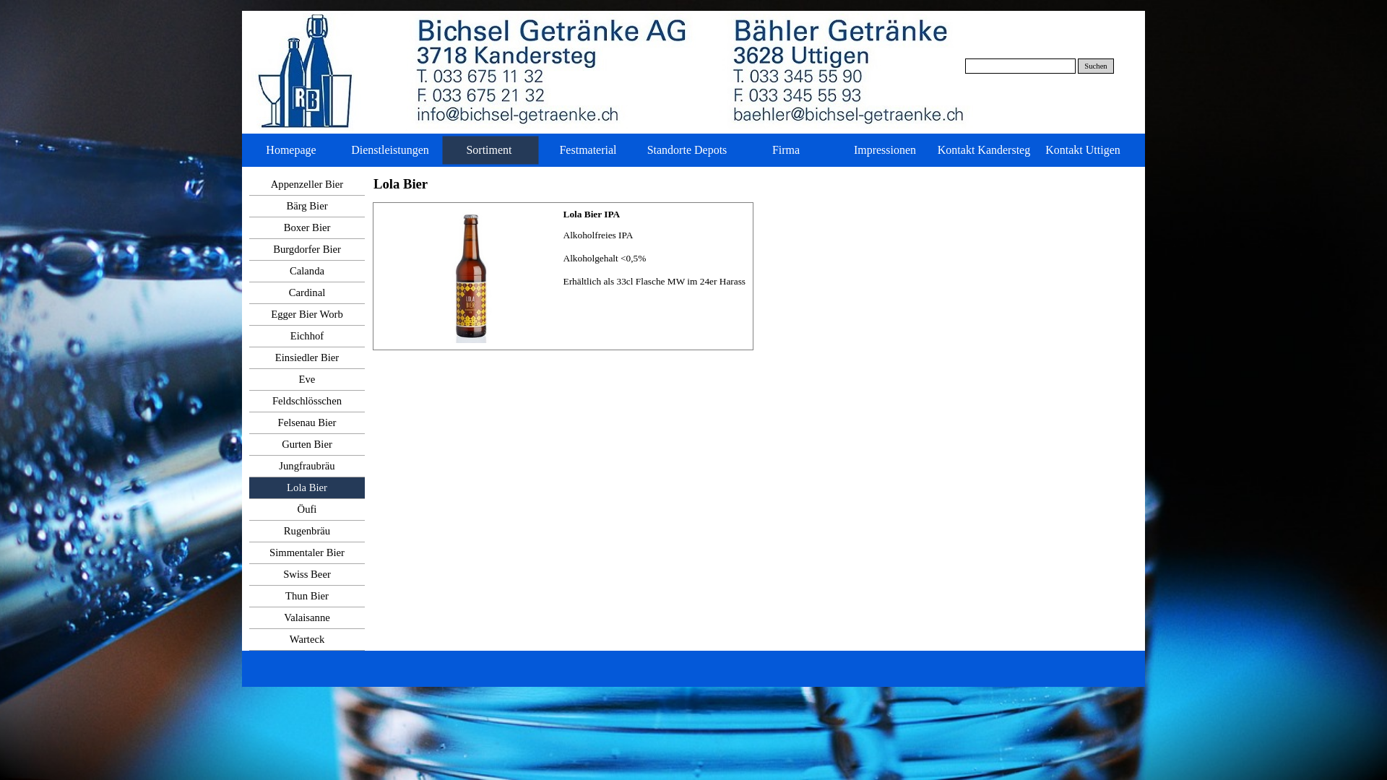 This screenshot has height=780, width=1387. What do you see at coordinates (306, 597) in the screenshot?
I see `Thun Bier` at bounding box center [306, 597].